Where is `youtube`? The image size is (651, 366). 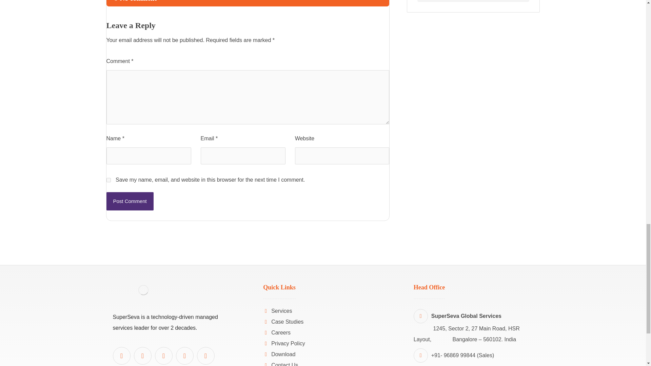
youtube is located at coordinates (142, 355).